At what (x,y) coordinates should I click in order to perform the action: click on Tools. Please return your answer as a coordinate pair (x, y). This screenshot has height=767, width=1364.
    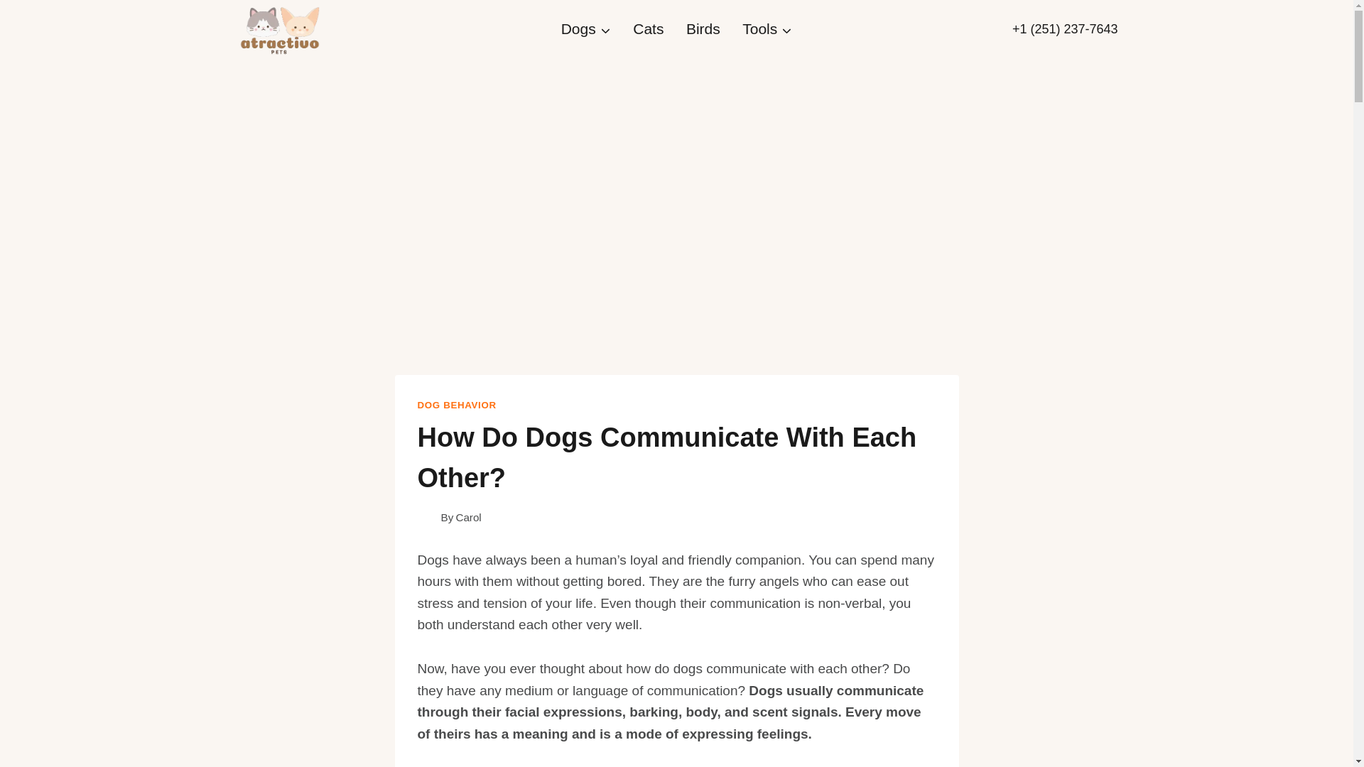
    Looking at the image, I should click on (767, 29).